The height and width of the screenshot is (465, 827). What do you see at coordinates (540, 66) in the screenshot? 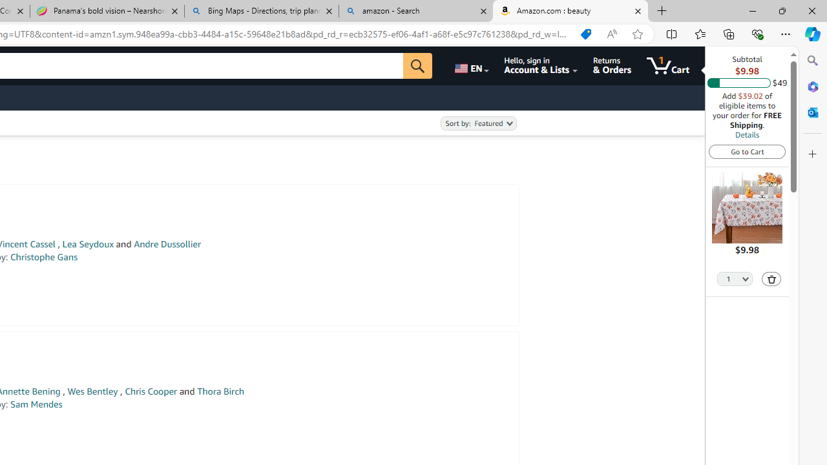
I see `Hello, sign in Account & Lists` at bounding box center [540, 66].